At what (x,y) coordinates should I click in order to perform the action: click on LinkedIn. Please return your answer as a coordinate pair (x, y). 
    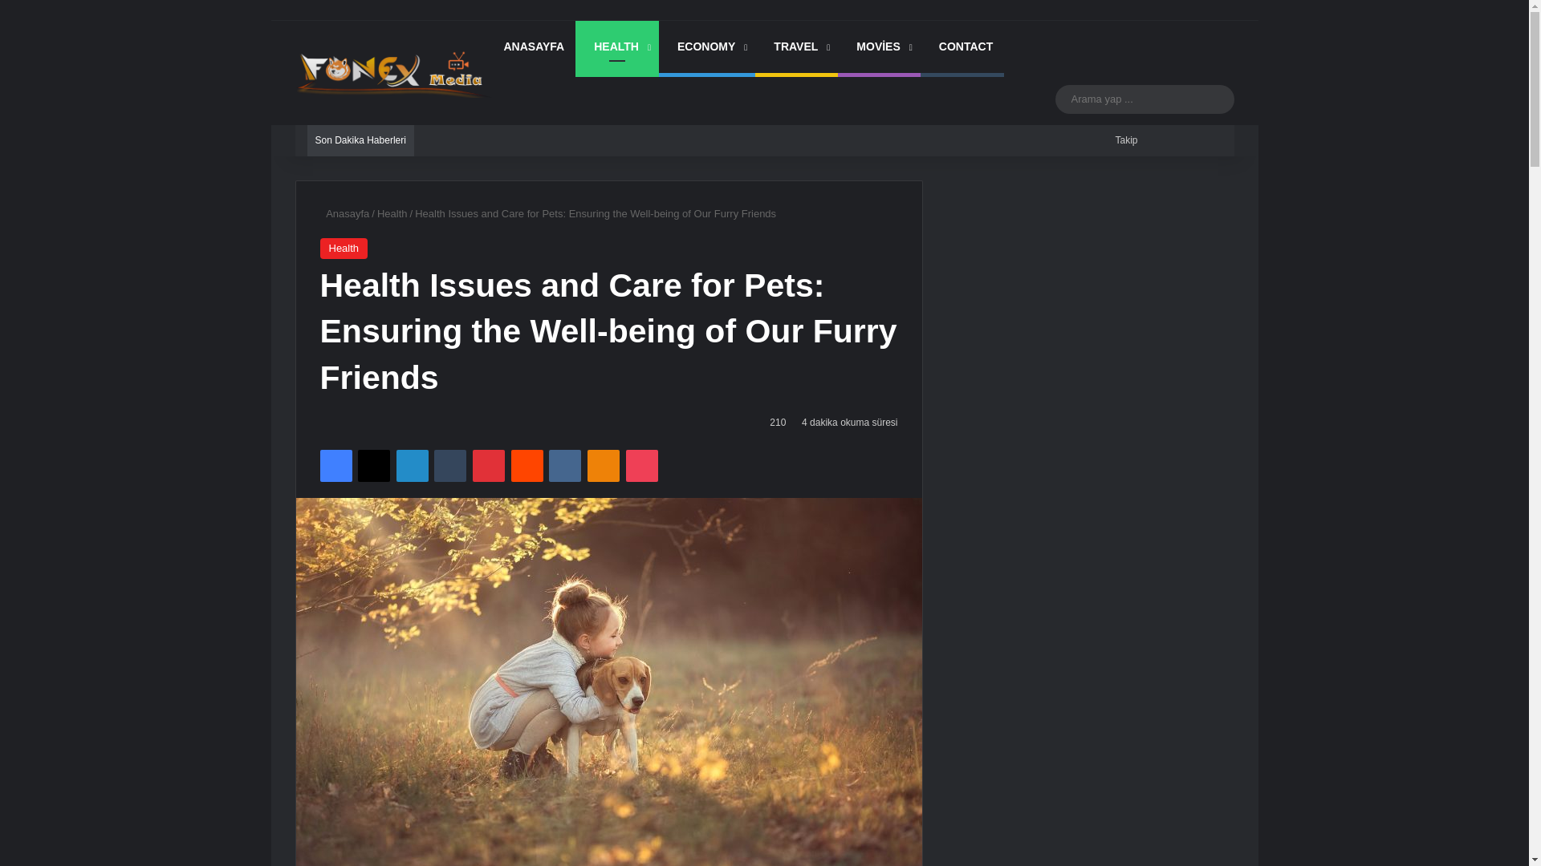
    Looking at the image, I should click on (412, 465).